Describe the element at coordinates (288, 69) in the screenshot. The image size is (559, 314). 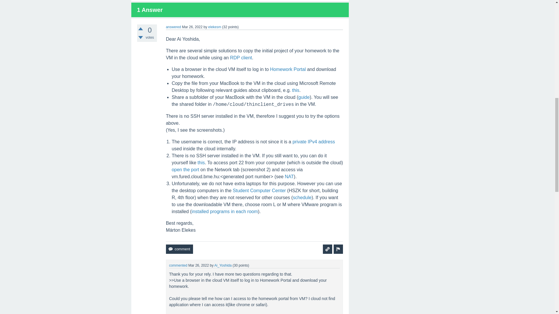
I see `Homework Portal` at that location.